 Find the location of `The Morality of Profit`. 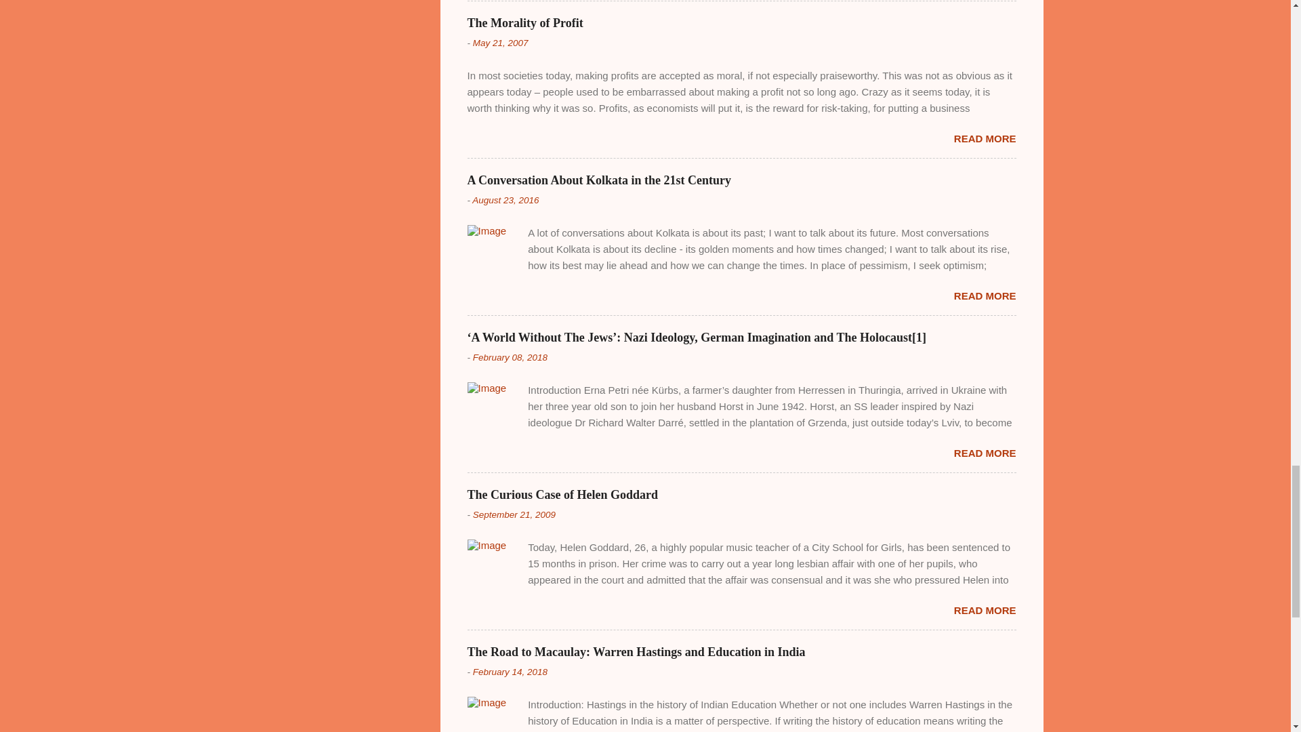

The Morality of Profit is located at coordinates (524, 23).